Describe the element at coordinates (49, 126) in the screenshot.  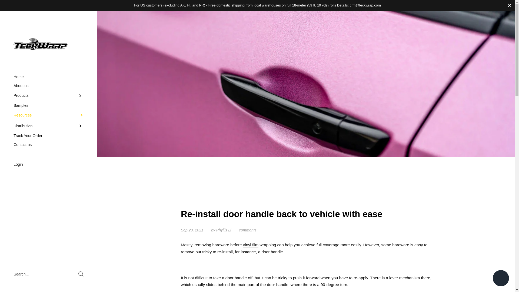
I see `Distribution` at that location.